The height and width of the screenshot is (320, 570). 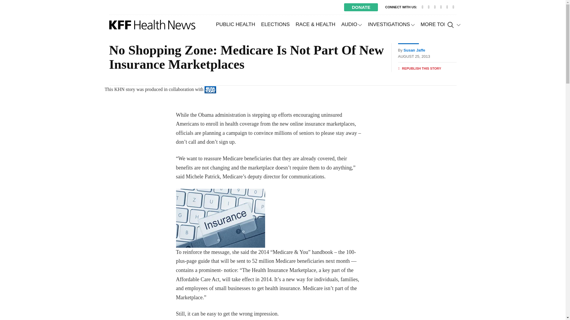 What do you see at coordinates (361, 7) in the screenshot?
I see `DONATE` at bounding box center [361, 7].